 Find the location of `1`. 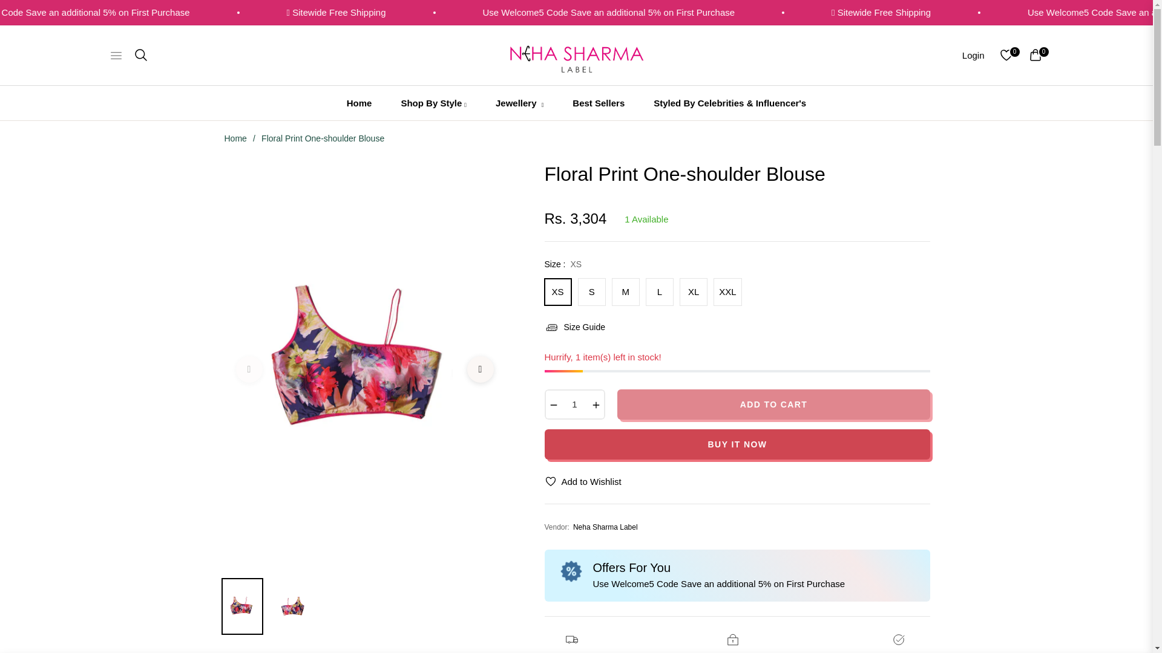

1 is located at coordinates (575, 404).